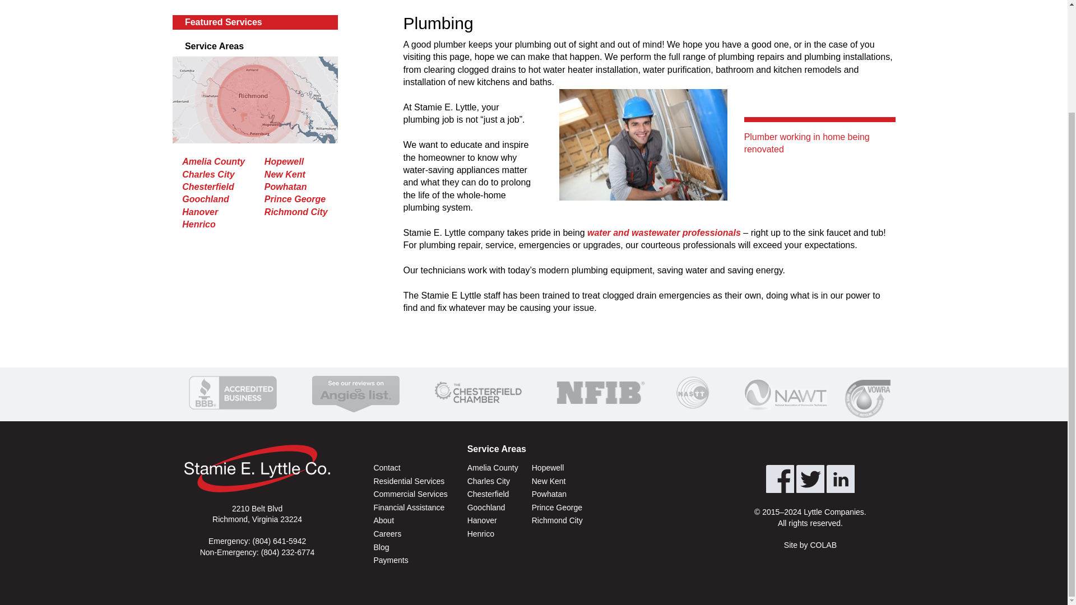  I want to click on Angie's List, so click(355, 392).